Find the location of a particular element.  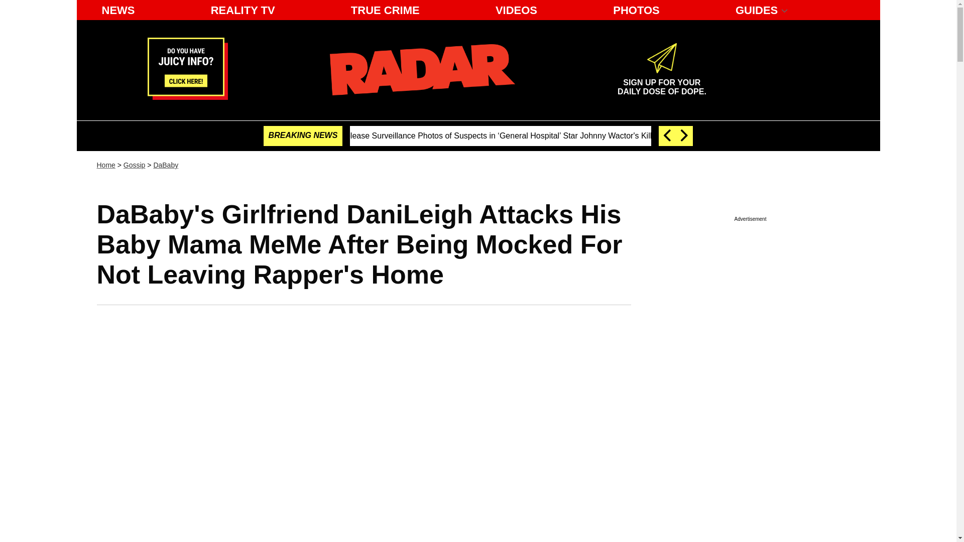

Gossip is located at coordinates (662, 83).